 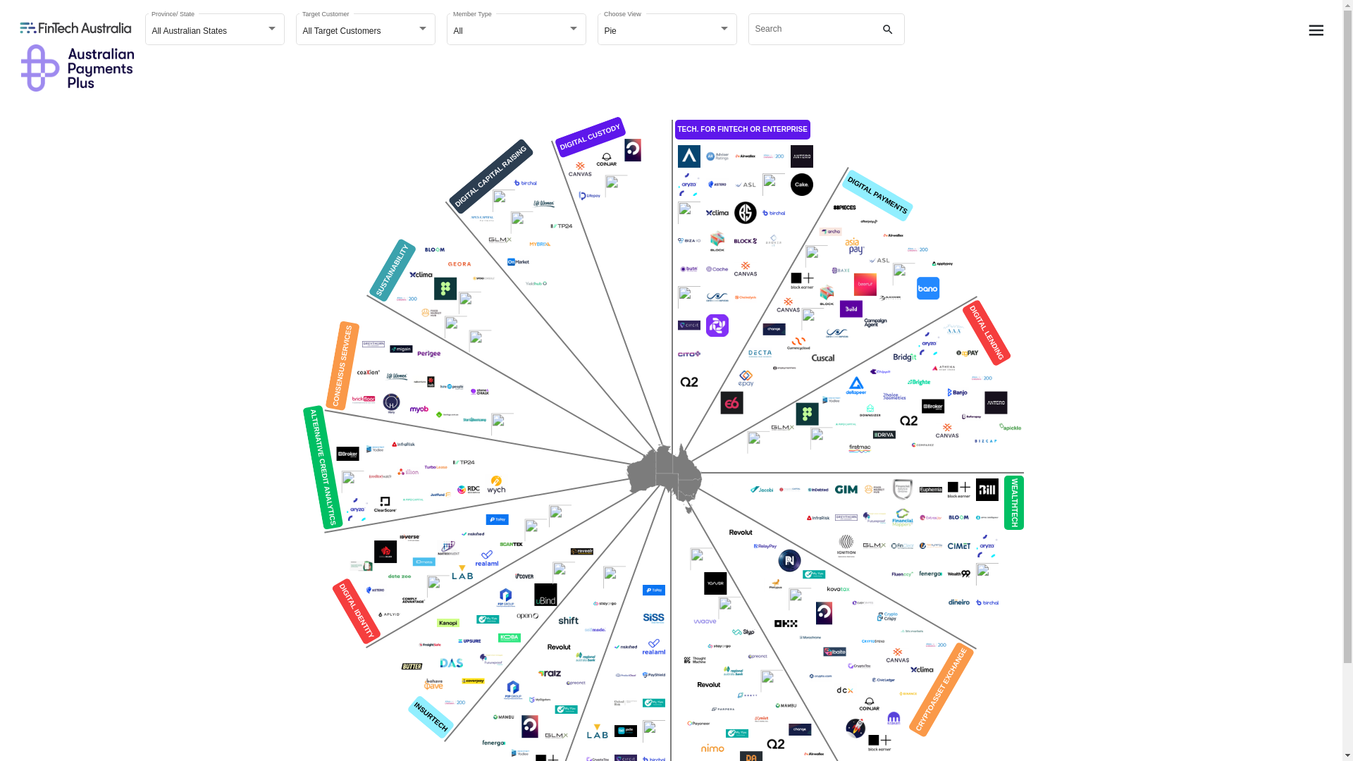 What do you see at coordinates (689, 326) in the screenshot?
I see `Circit` at bounding box center [689, 326].